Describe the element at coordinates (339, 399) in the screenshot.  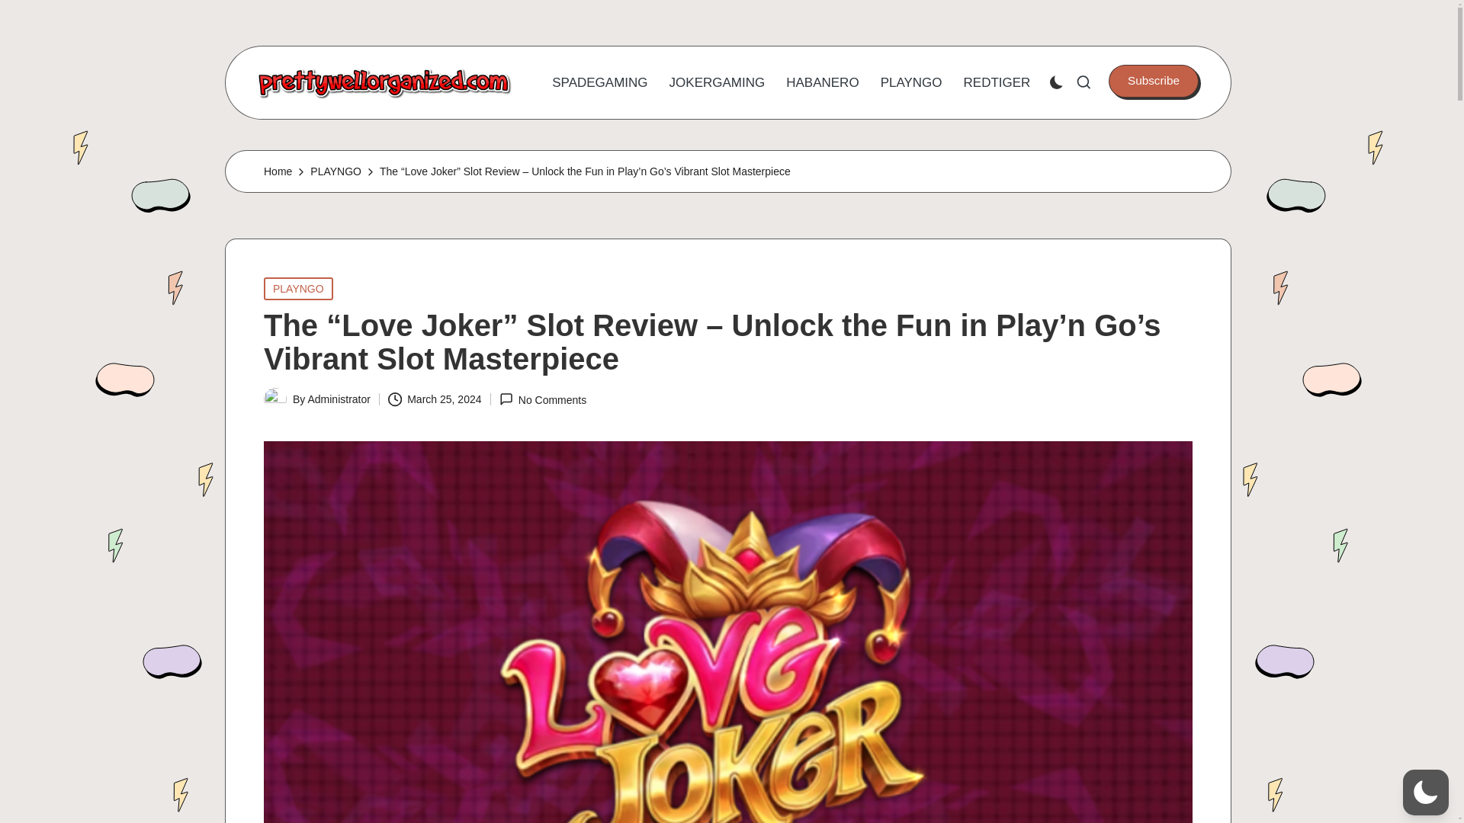
I see `View all posts by Administrator` at that location.